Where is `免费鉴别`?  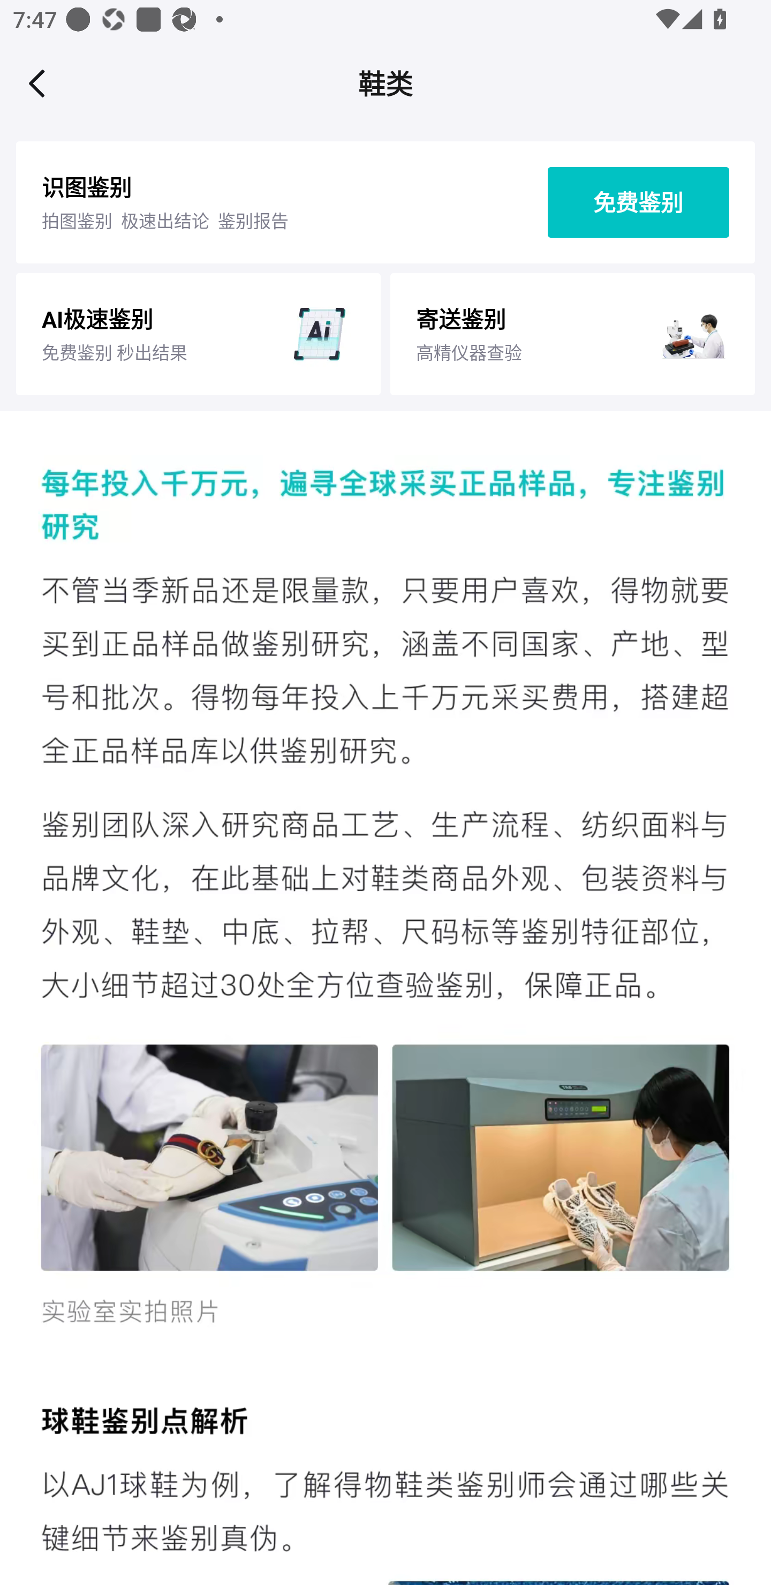 免费鉴别 is located at coordinates (638, 202).